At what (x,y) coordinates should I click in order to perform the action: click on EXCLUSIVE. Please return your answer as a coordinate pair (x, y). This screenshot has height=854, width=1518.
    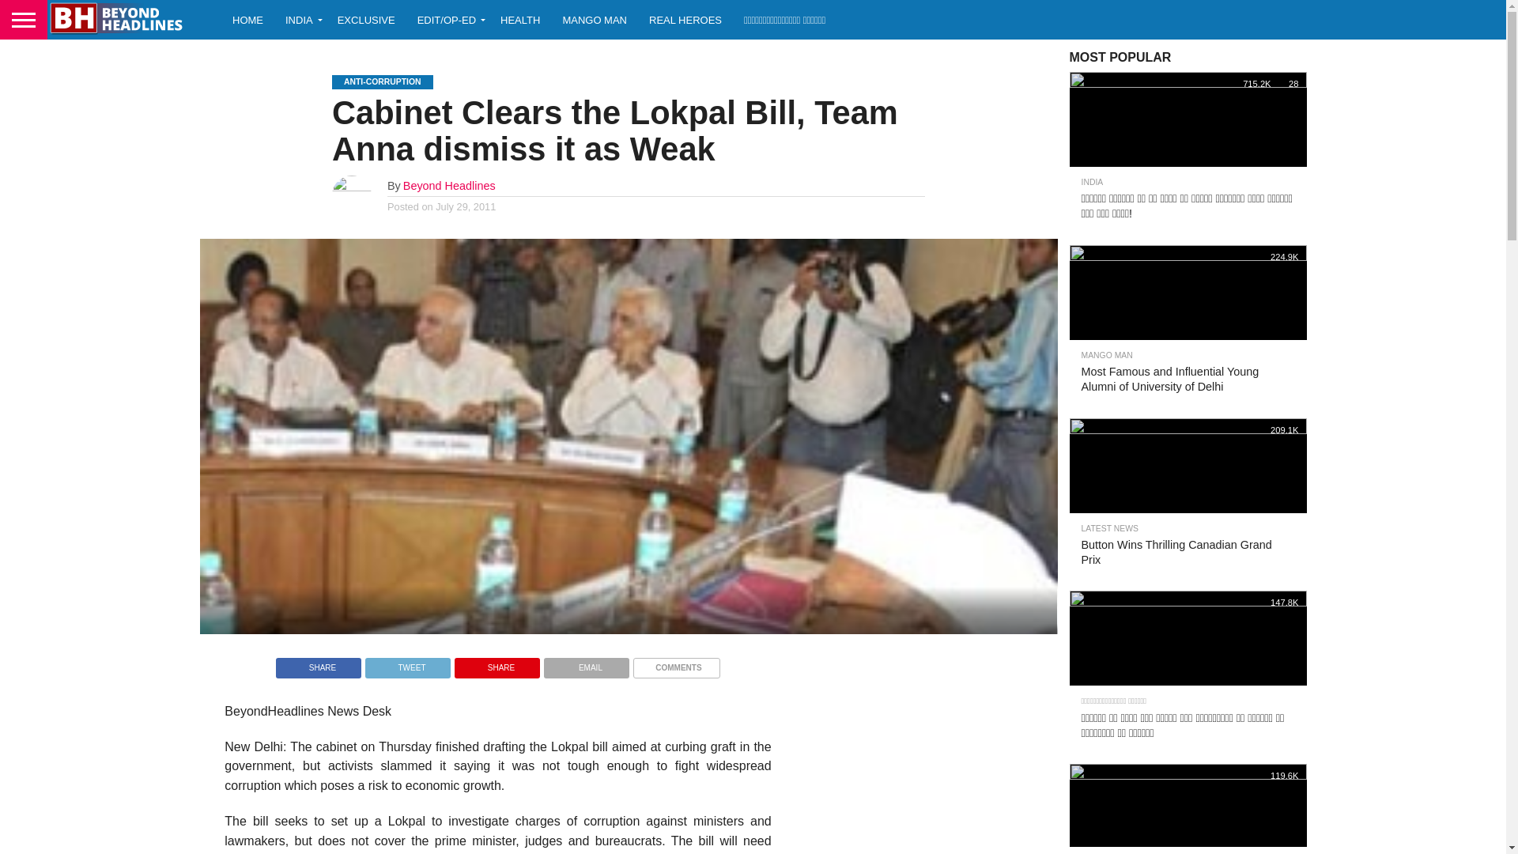
    Looking at the image, I should click on (366, 19).